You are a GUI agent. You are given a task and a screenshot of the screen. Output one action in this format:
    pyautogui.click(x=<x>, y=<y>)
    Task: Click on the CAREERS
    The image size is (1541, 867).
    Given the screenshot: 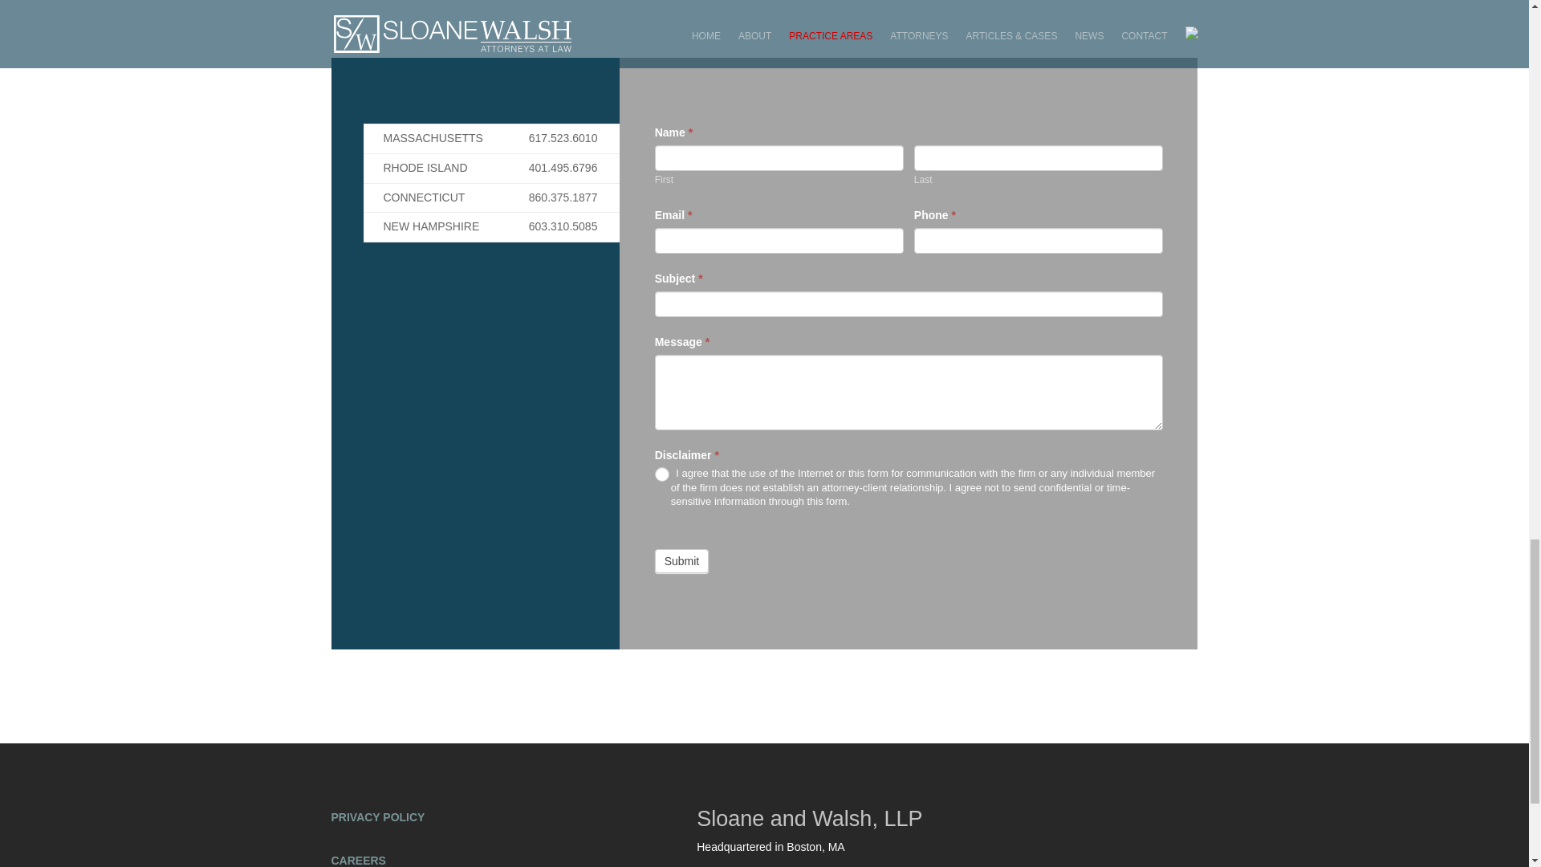 What is the action you would take?
    pyautogui.click(x=358, y=861)
    